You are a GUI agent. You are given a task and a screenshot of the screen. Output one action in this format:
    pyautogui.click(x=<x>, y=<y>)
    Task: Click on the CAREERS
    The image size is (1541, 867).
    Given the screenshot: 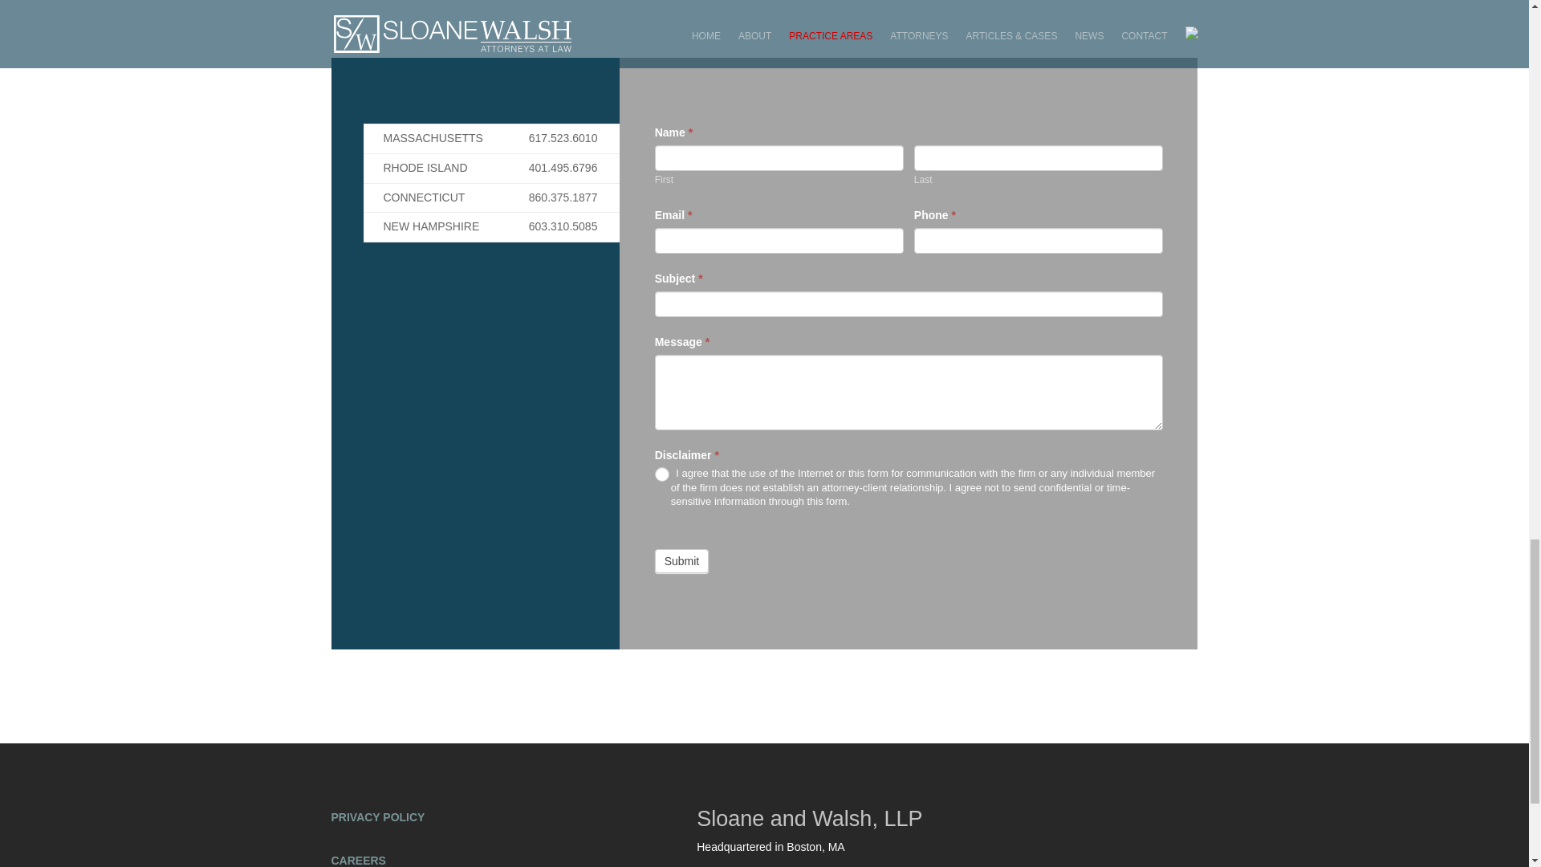 What is the action you would take?
    pyautogui.click(x=358, y=861)
    